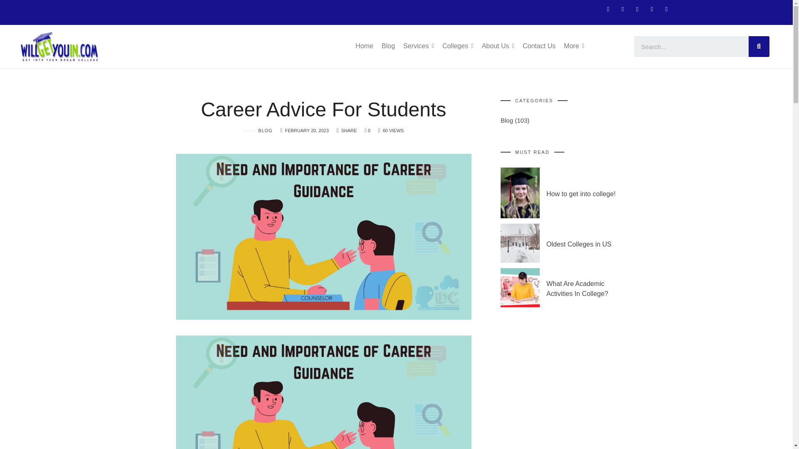 This screenshot has height=449, width=799. Describe the element at coordinates (458, 46) in the screenshot. I see `Colleges` at that location.